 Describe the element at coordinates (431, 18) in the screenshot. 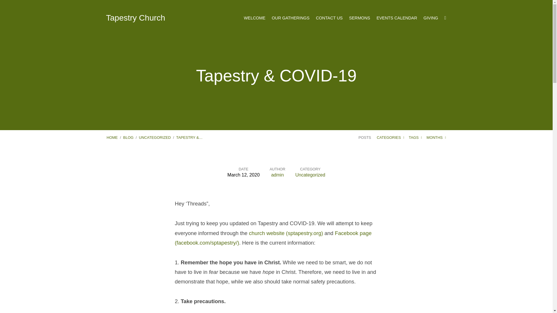

I see `GIVING` at that location.